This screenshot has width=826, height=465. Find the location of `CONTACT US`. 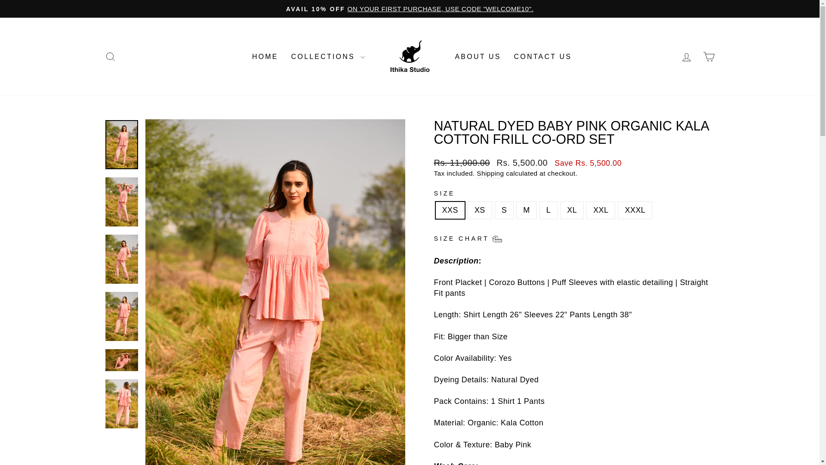

CONTACT US is located at coordinates (478, 57).